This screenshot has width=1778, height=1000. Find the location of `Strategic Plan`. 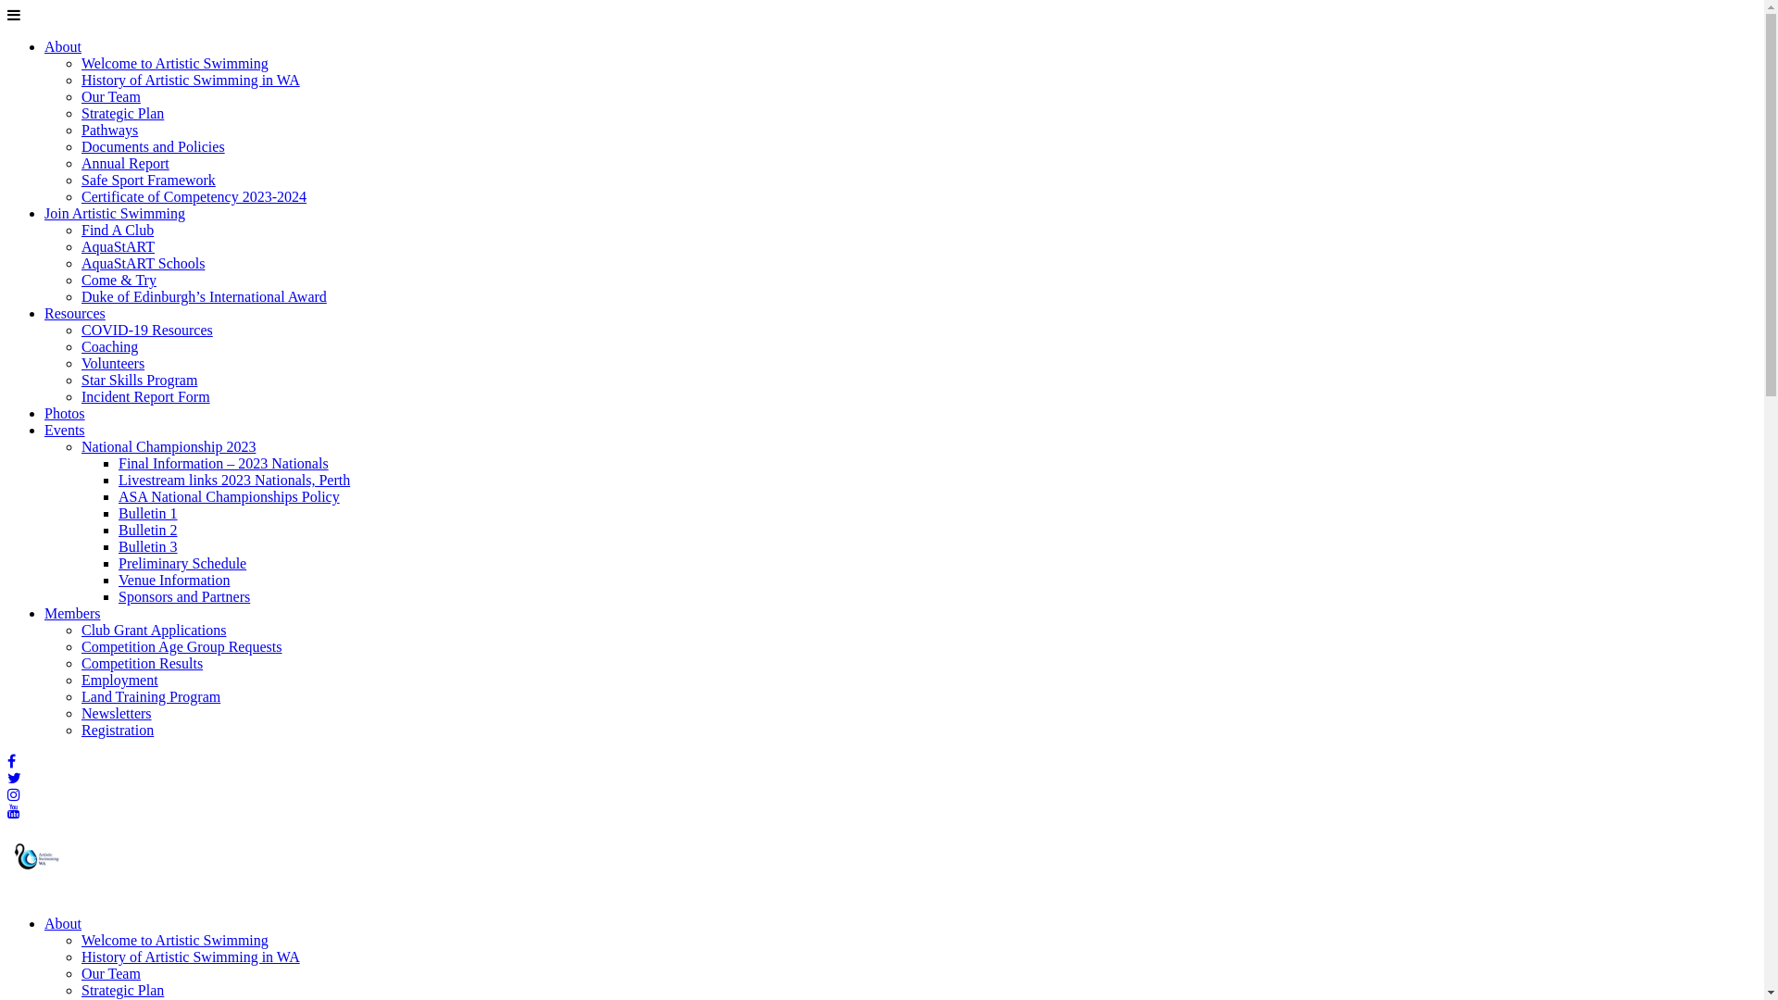

Strategic Plan is located at coordinates (122, 991).